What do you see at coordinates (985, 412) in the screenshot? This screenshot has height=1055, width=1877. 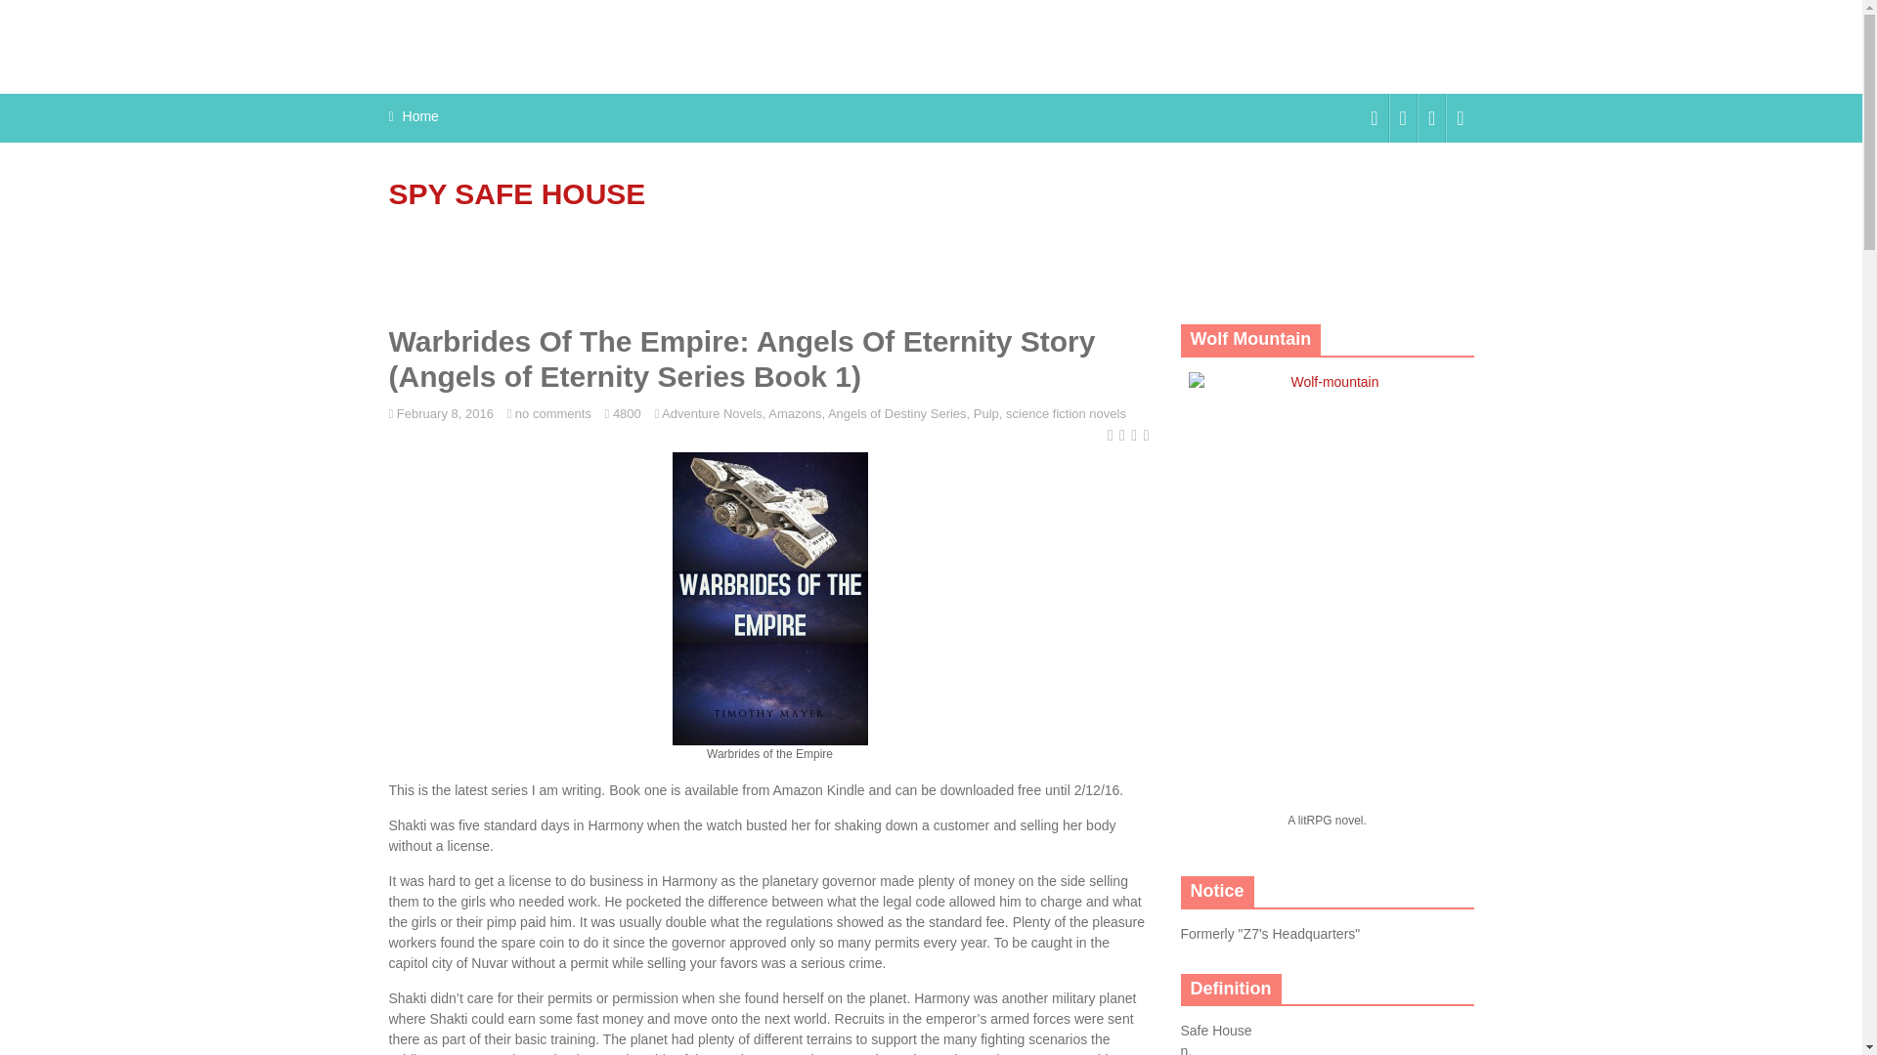 I see `Pulp` at bounding box center [985, 412].